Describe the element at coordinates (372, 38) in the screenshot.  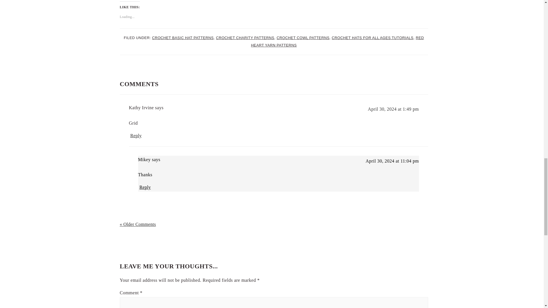
I see `CROCHET HATS FOR ALL AGES TUTORIALS` at that location.